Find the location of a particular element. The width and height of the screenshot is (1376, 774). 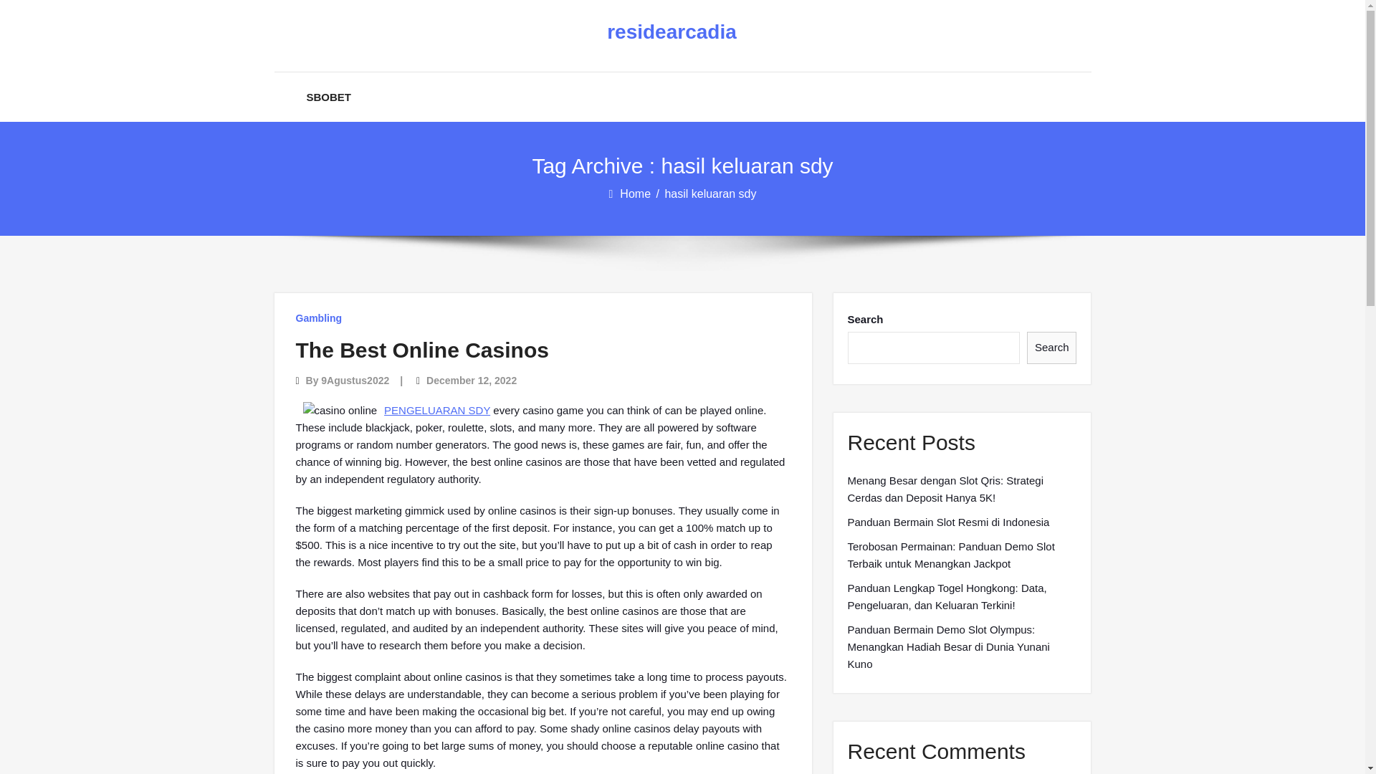

residearcadia is located at coordinates (671, 32).